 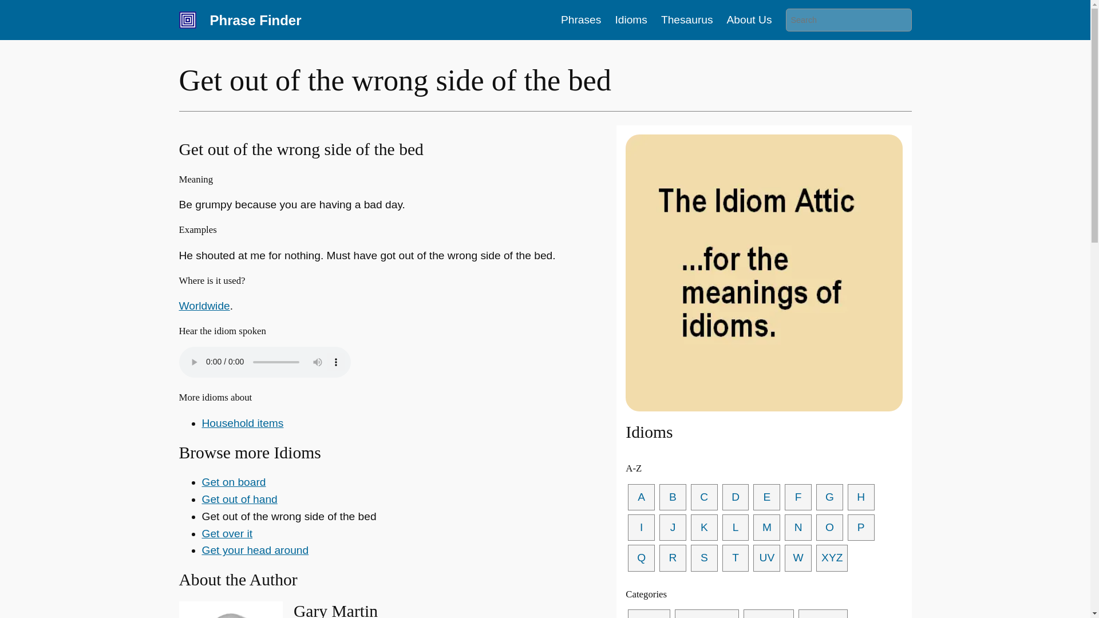 I want to click on M, so click(x=766, y=528).